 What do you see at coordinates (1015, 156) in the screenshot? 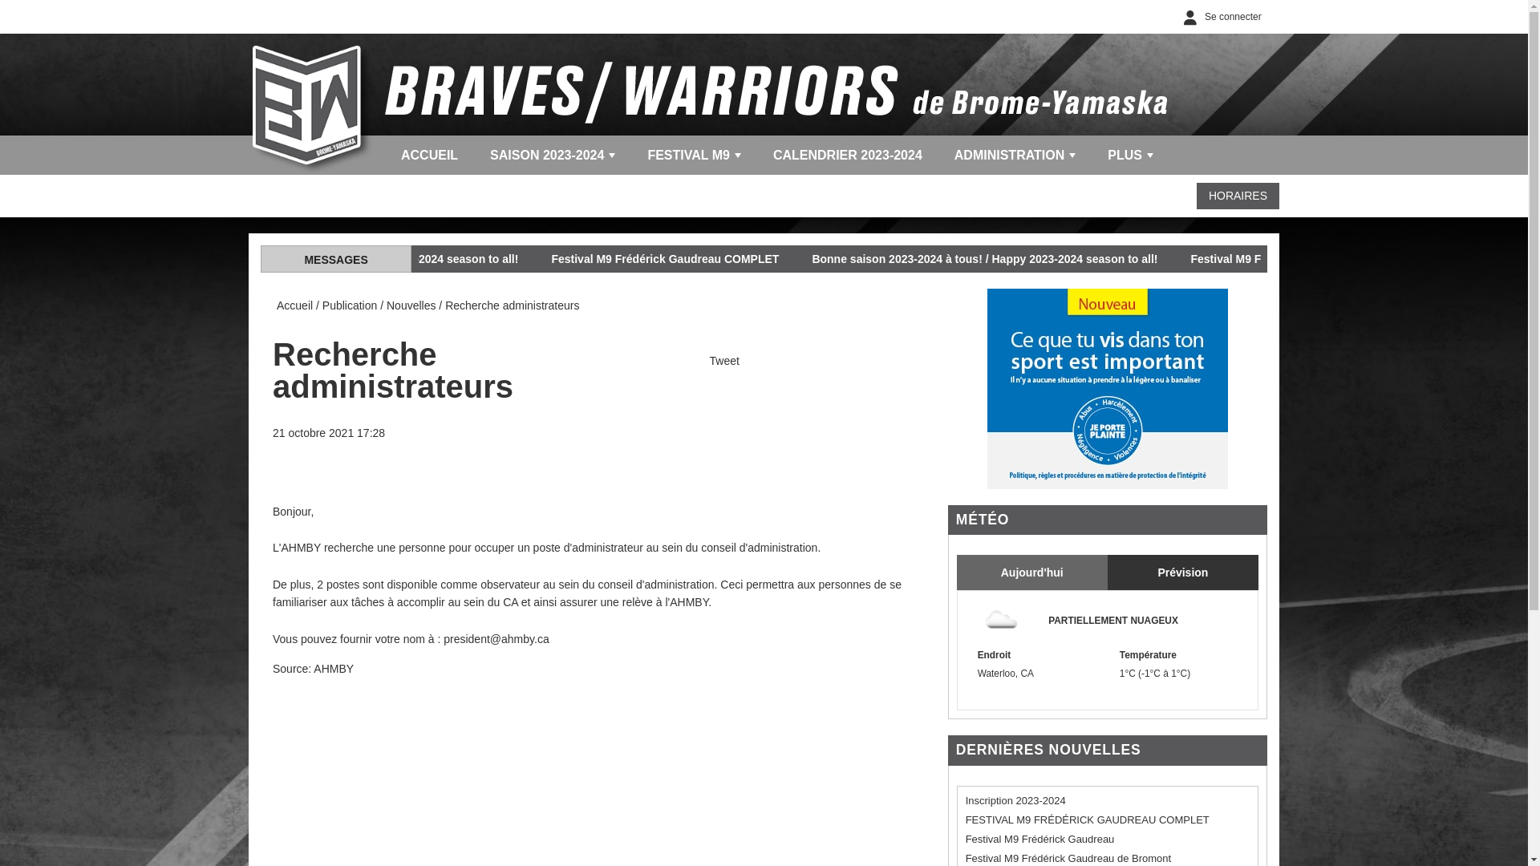
I see `ADMINISTRATION` at bounding box center [1015, 156].